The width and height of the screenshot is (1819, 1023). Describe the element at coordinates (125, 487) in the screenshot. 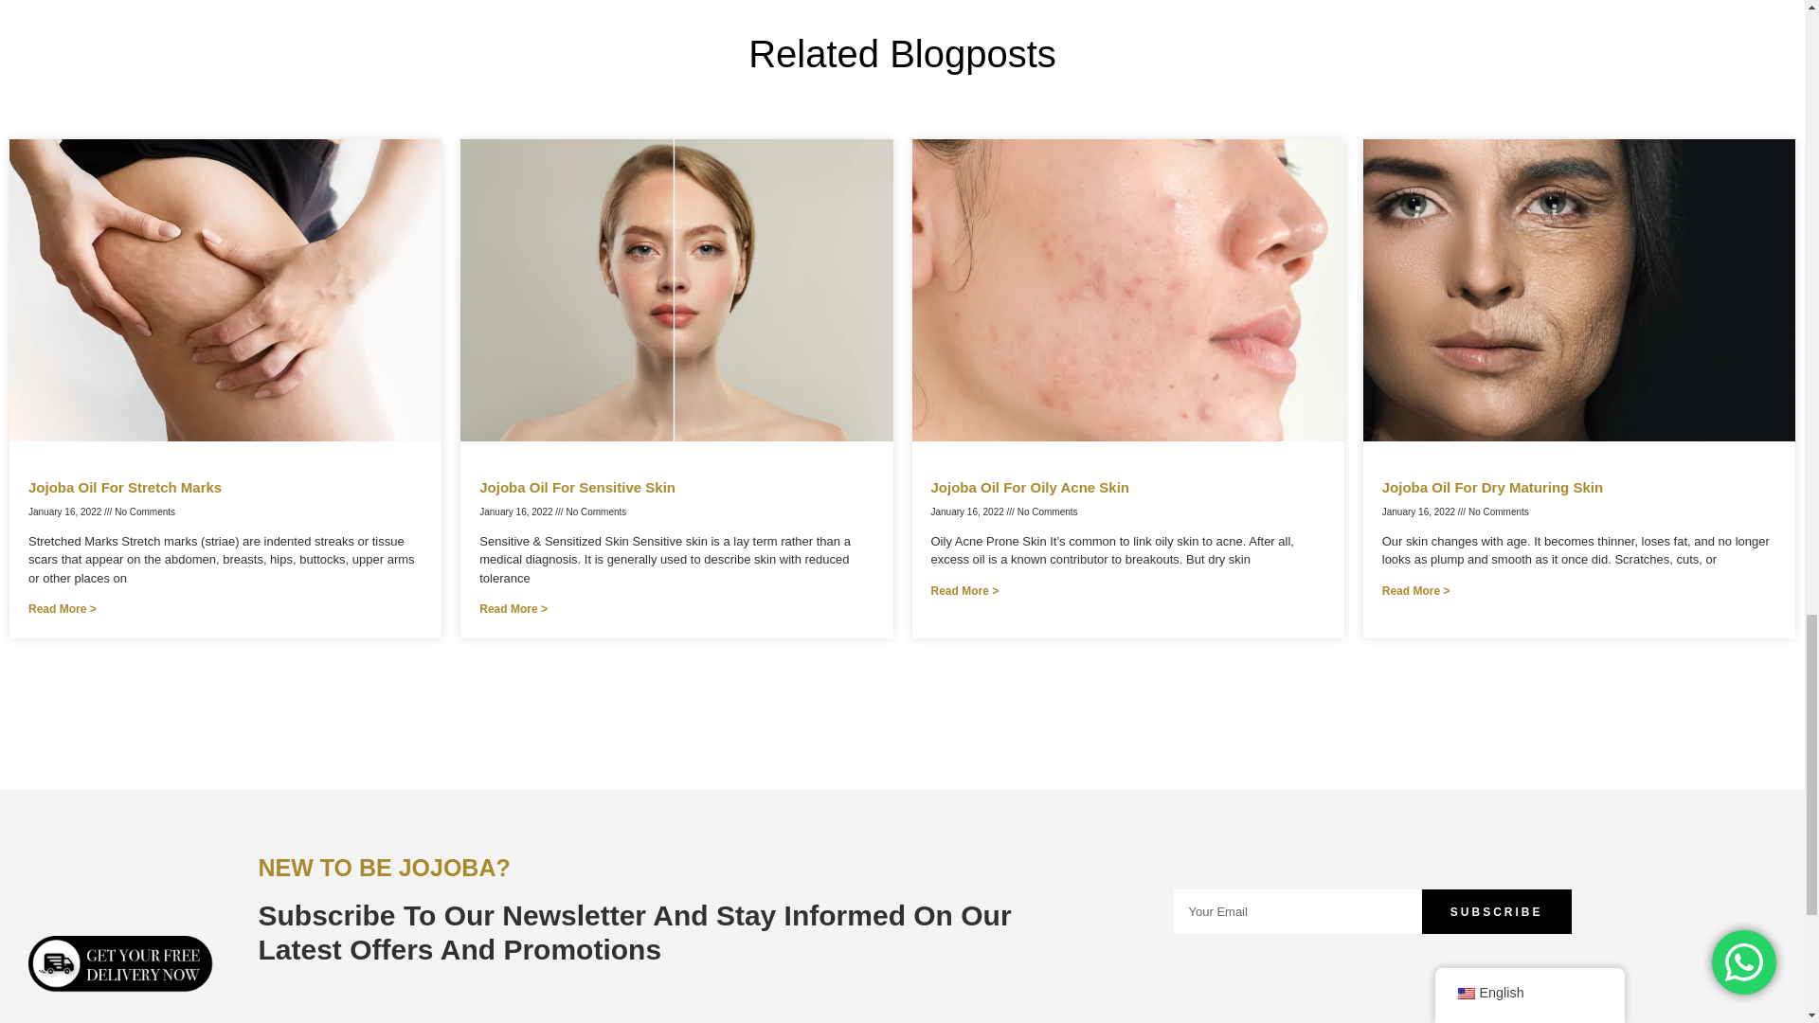

I see `Jojoba Oil For Stretch Marks` at that location.